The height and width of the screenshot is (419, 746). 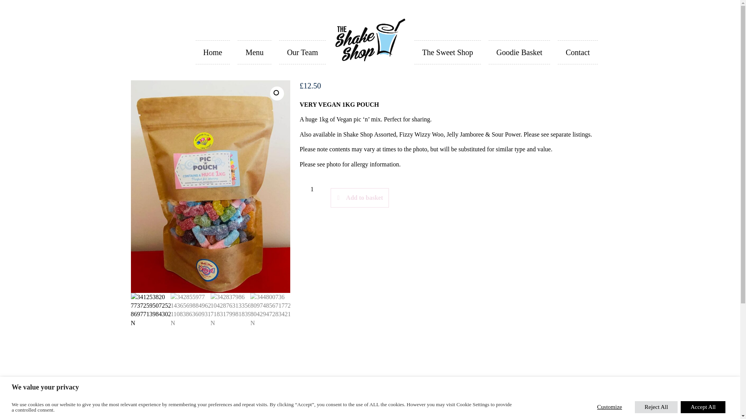 What do you see at coordinates (447, 52) in the screenshot?
I see `The Sweet Shop` at bounding box center [447, 52].